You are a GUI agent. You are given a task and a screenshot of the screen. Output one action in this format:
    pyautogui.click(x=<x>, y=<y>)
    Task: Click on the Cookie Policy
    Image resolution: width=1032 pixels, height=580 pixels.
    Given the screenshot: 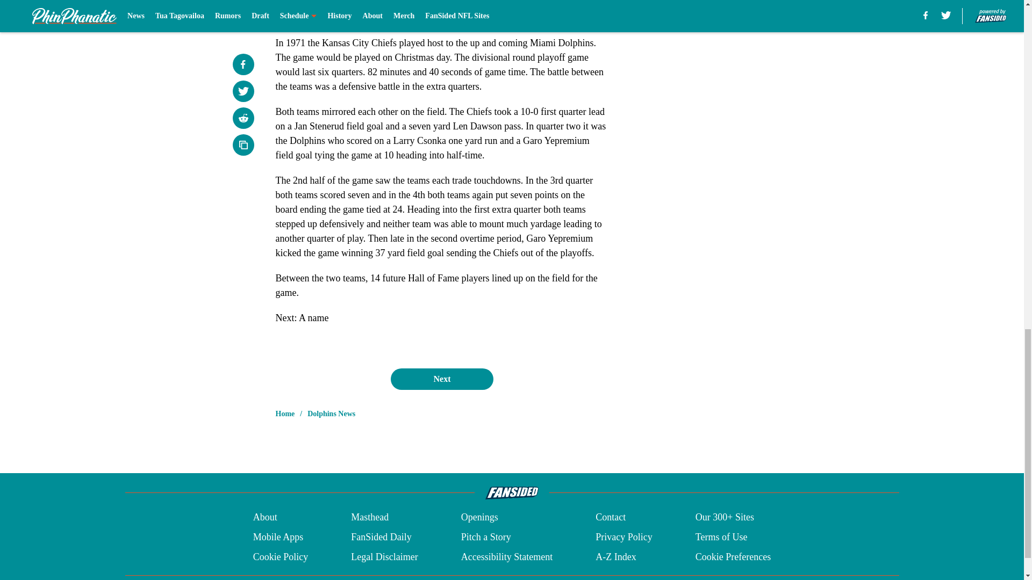 What is the action you would take?
    pyautogui.click(x=281, y=556)
    